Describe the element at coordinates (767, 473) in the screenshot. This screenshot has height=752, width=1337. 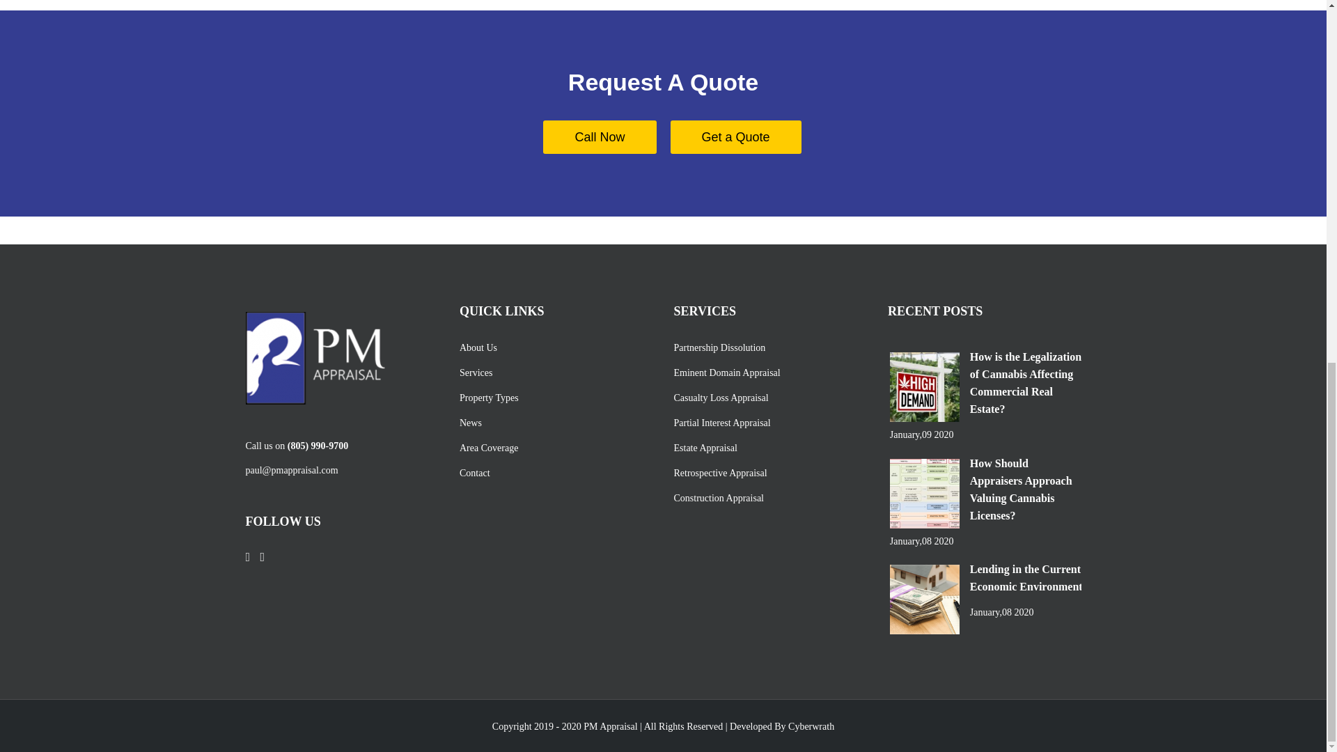
I see `Retrospective Appraisal` at that location.